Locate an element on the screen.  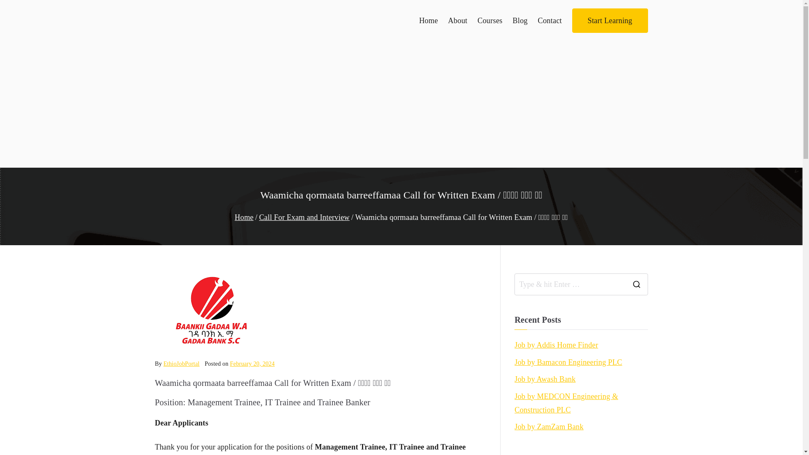
Contact is located at coordinates (549, 20).